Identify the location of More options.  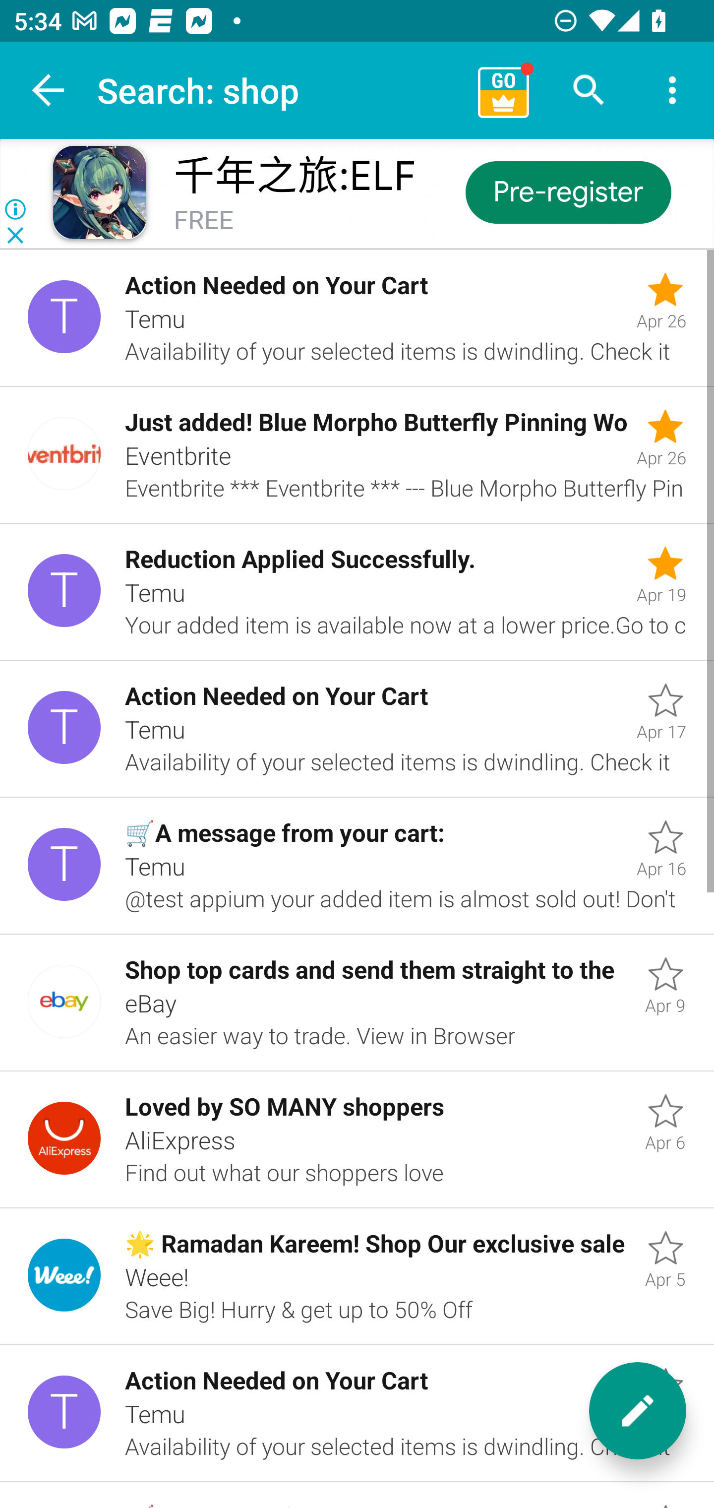
(672, 90).